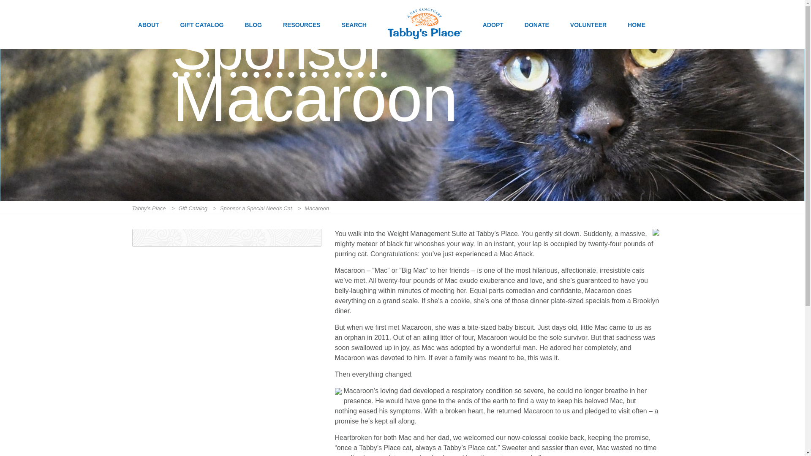 The width and height of the screenshot is (811, 456). I want to click on RESOURCES, so click(302, 35).